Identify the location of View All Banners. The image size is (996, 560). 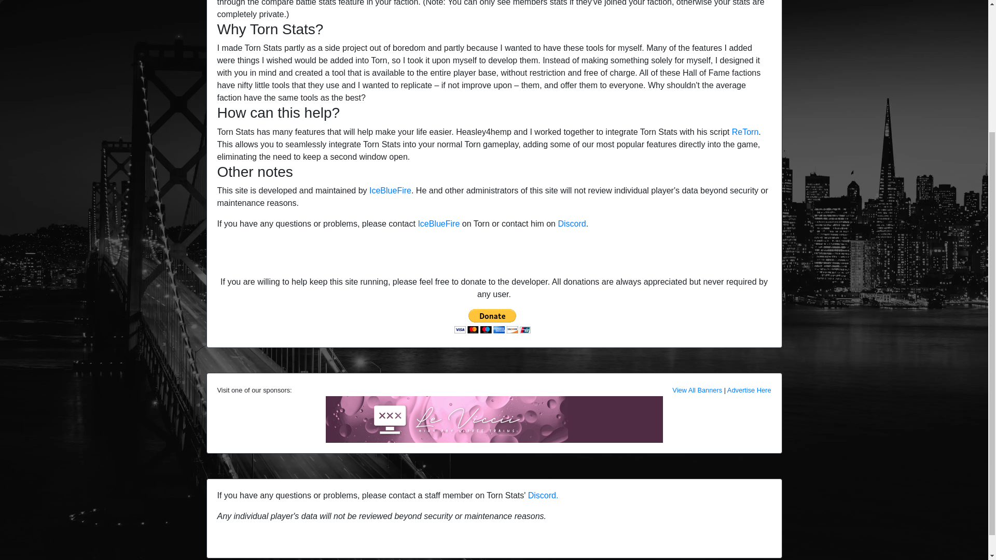
(697, 390).